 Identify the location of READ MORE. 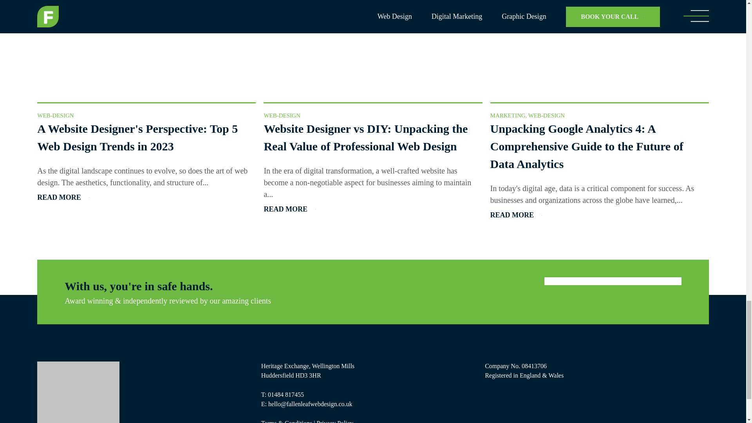
(290, 209).